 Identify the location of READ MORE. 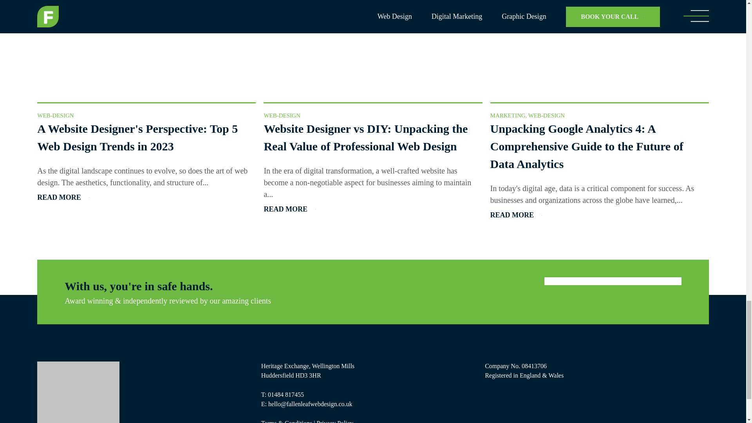
(290, 209).